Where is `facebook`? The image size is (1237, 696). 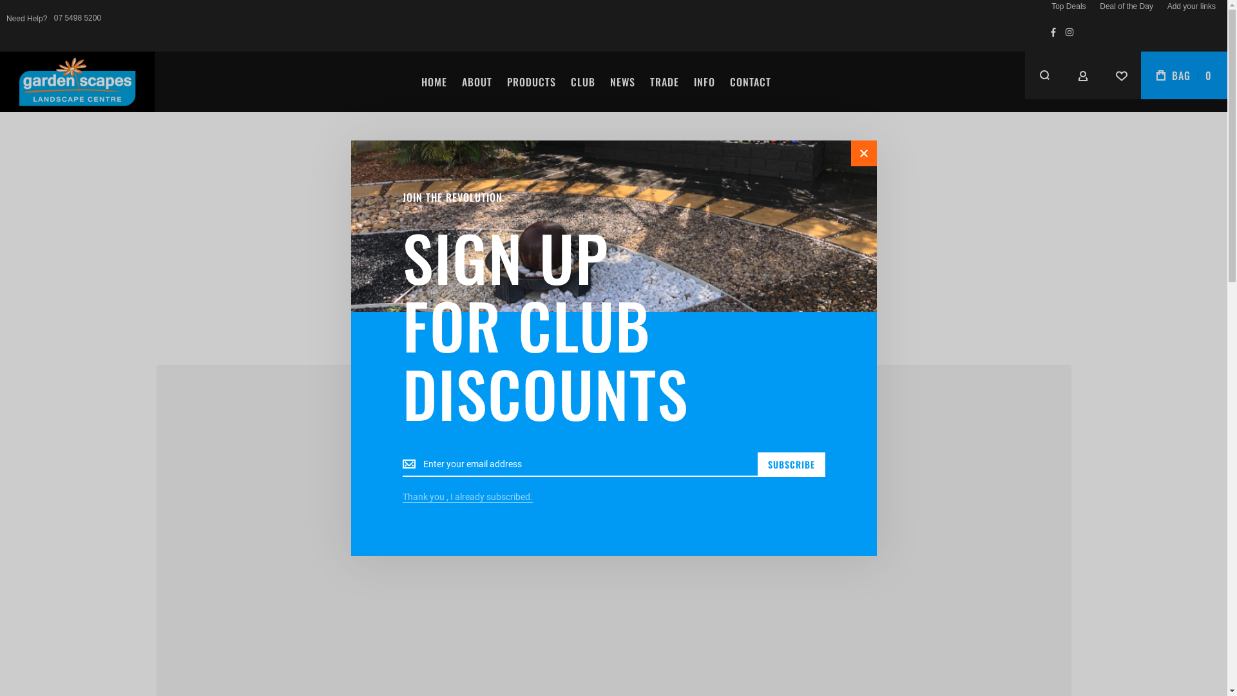 facebook is located at coordinates (1053, 32).